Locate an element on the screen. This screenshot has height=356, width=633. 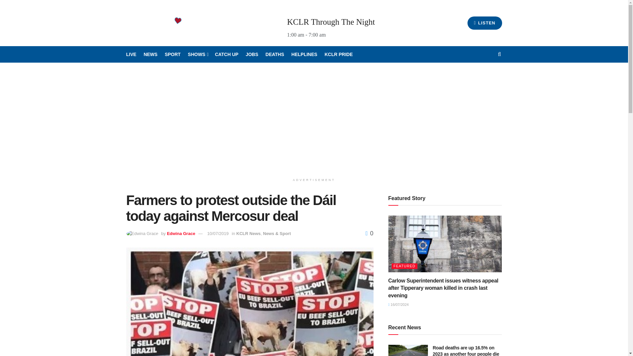
KCLR Sport on Scoreline.ie is located at coordinates (172, 54).